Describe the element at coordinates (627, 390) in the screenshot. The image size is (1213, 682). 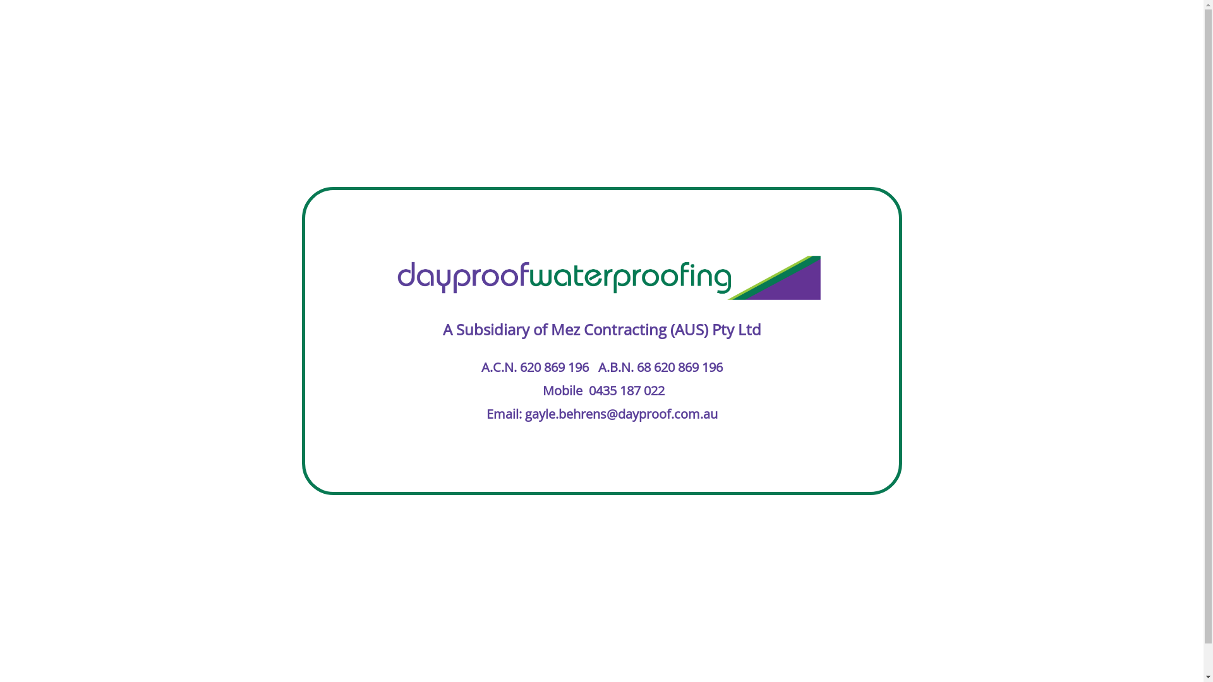
I see `0435 187 022` at that location.